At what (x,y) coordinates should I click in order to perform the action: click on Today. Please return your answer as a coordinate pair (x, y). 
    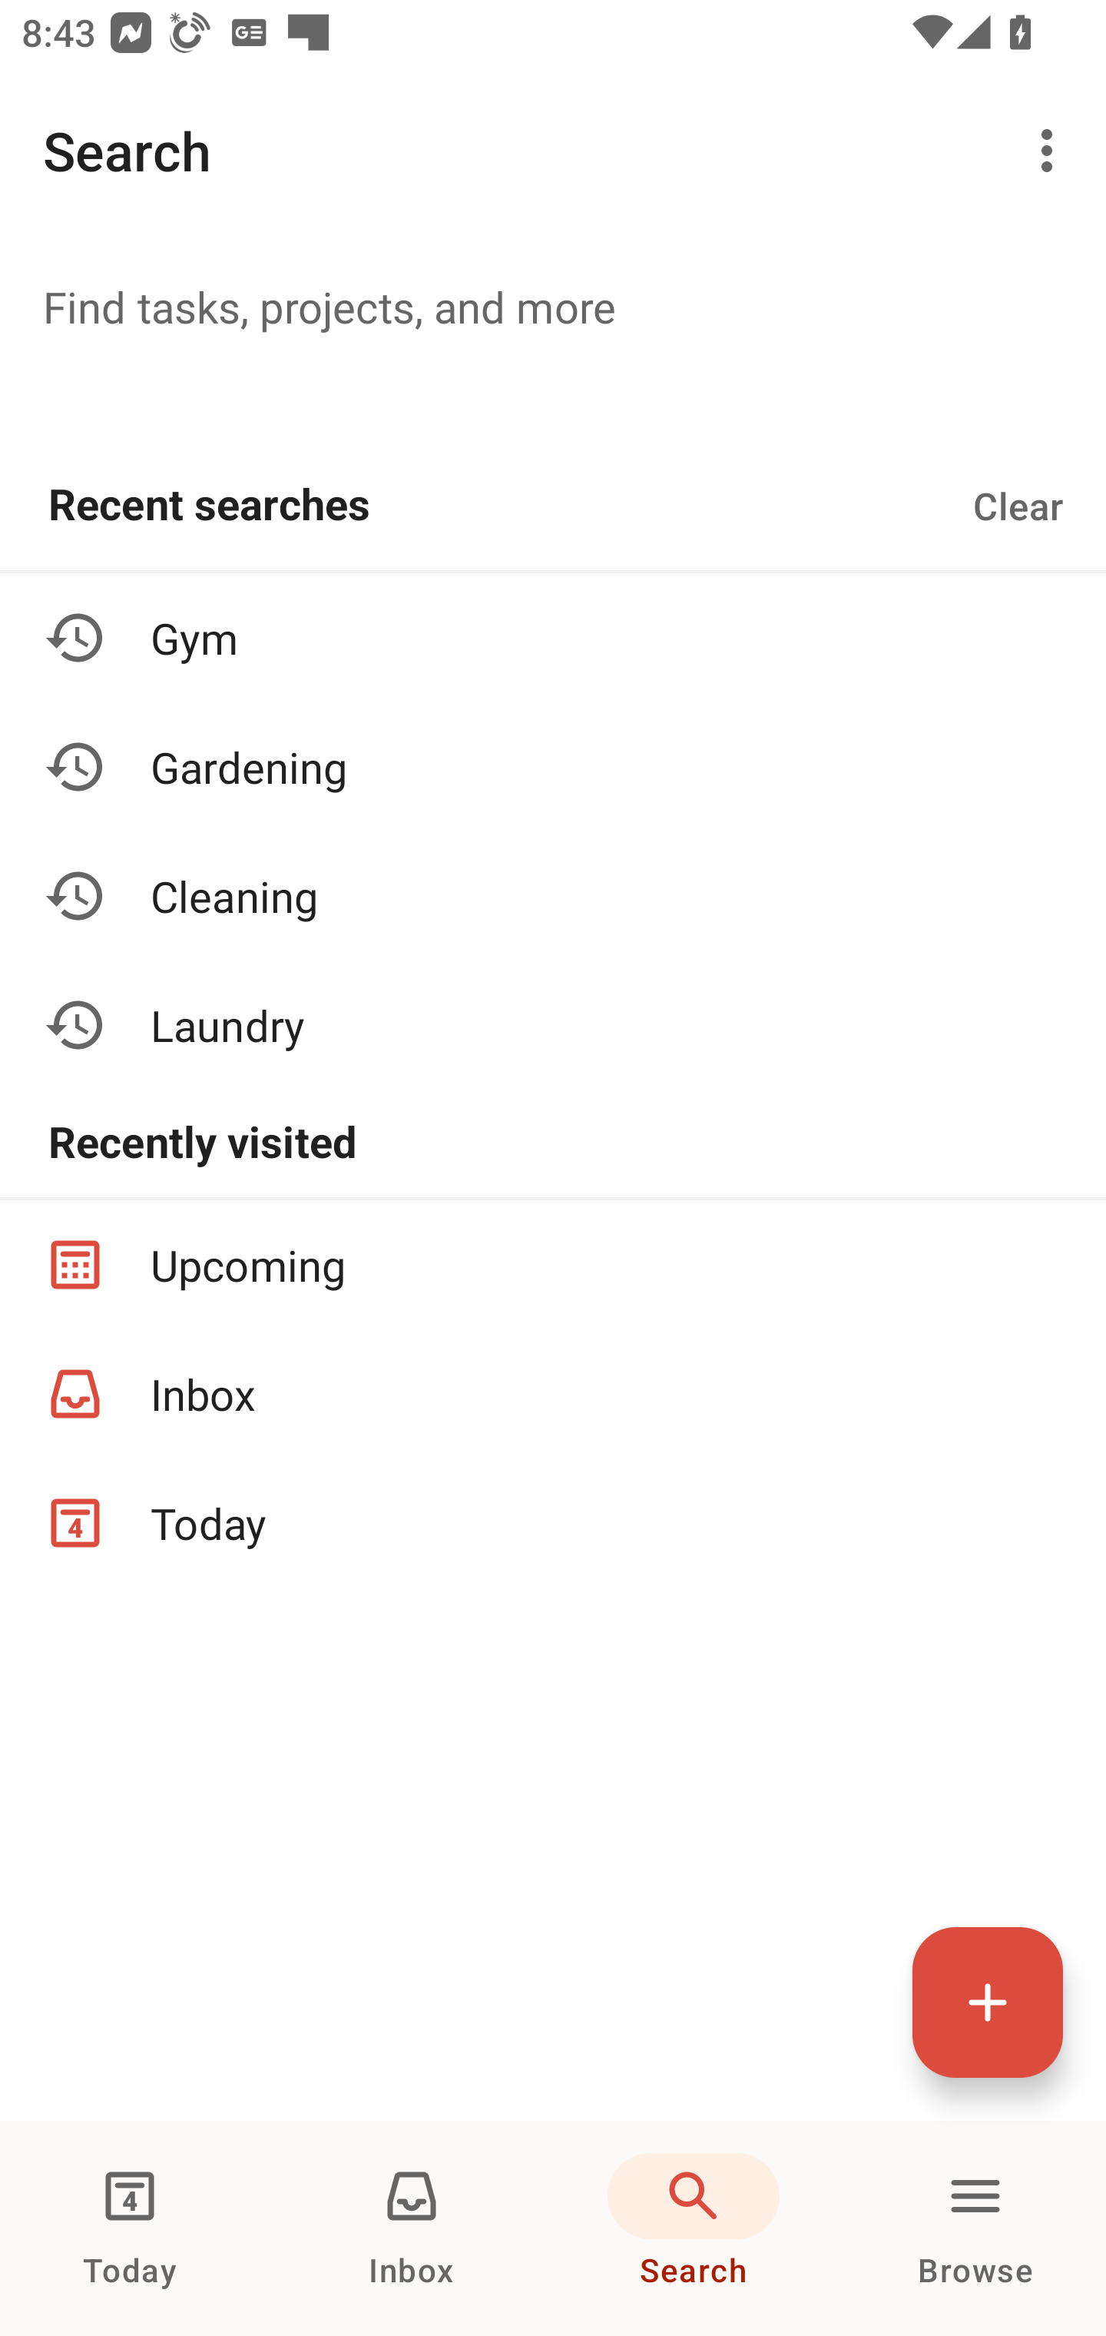
    Looking at the image, I should click on (553, 1523).